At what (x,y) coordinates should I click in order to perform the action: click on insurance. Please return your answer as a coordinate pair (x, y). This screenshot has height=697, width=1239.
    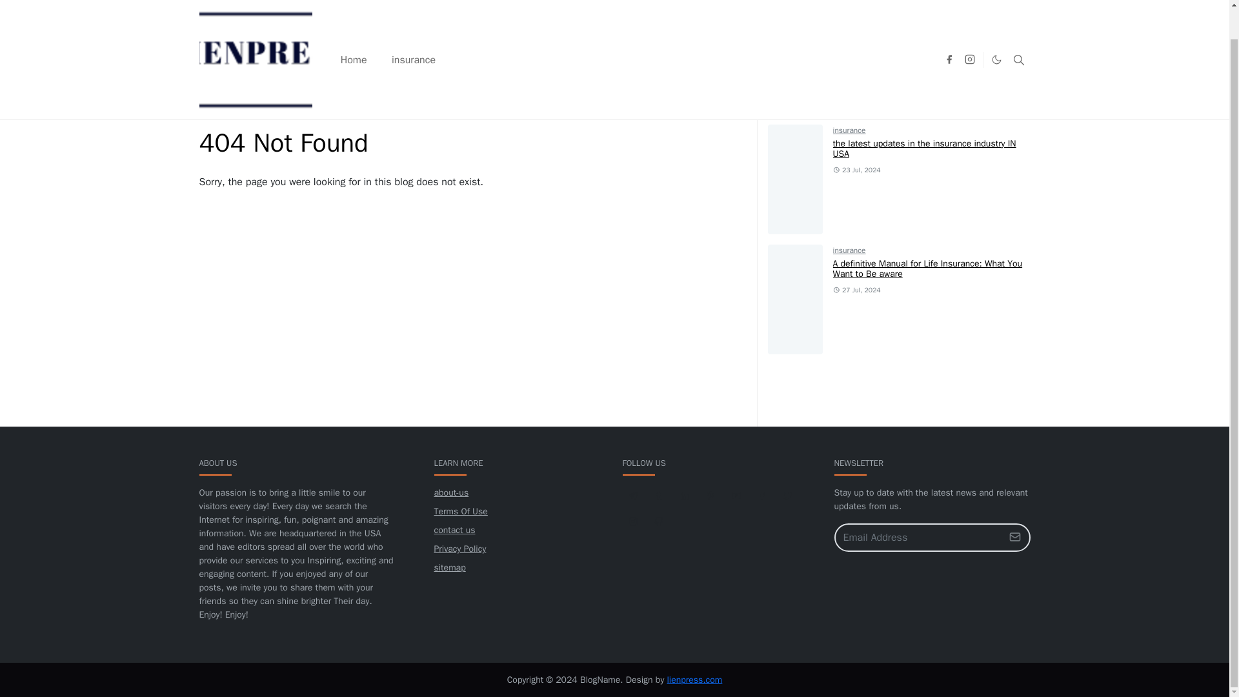
    Looking at the image, I should click on (413, 27).